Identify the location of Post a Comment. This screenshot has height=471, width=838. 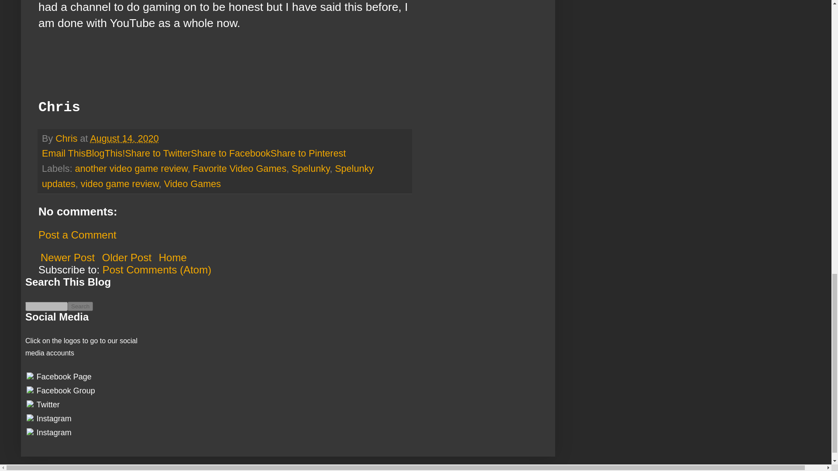
(77, 235).